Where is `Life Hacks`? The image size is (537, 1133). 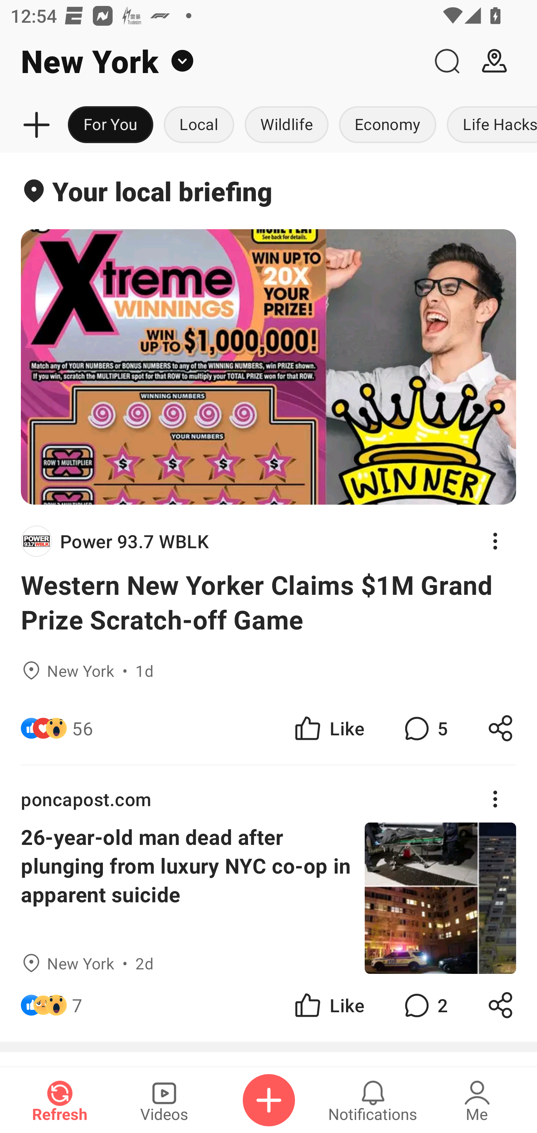
Life Hacks is located at coordinates (489, 125).